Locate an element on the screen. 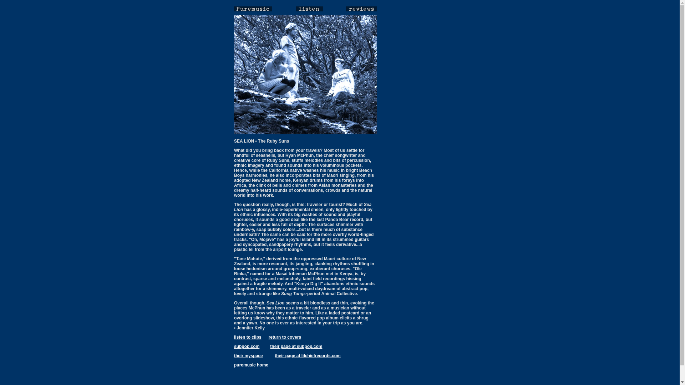 The width and height of the screenshot is (685, 385). puremusic home is located at coordinates (251, 365).